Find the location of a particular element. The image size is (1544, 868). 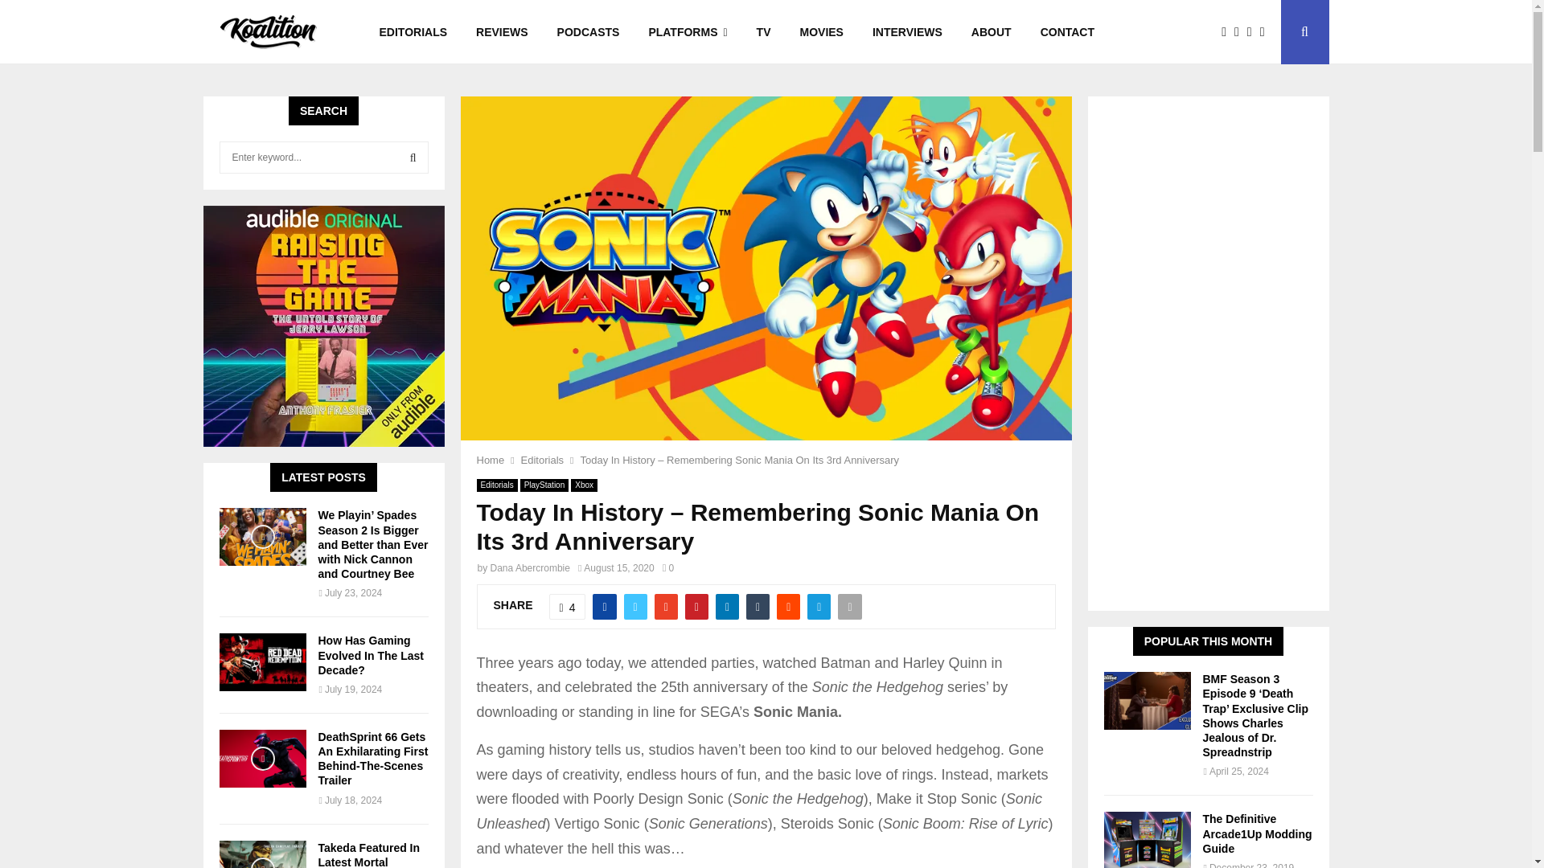

Like is located at coordinates (568, 606).